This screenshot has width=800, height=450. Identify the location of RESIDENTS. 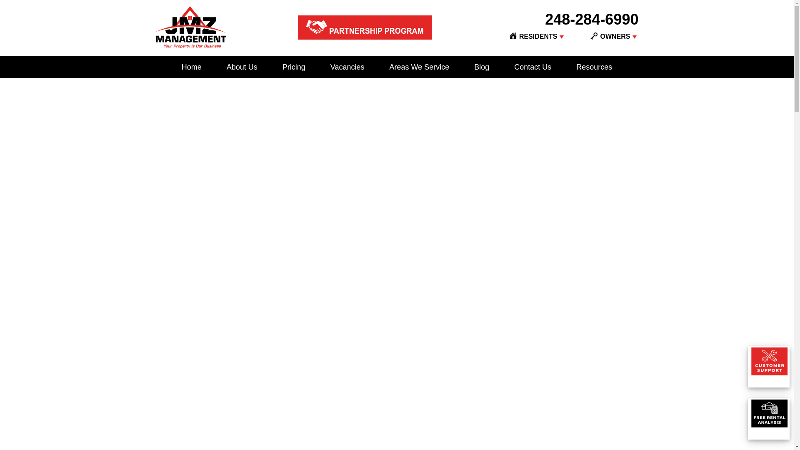
(533, 36).